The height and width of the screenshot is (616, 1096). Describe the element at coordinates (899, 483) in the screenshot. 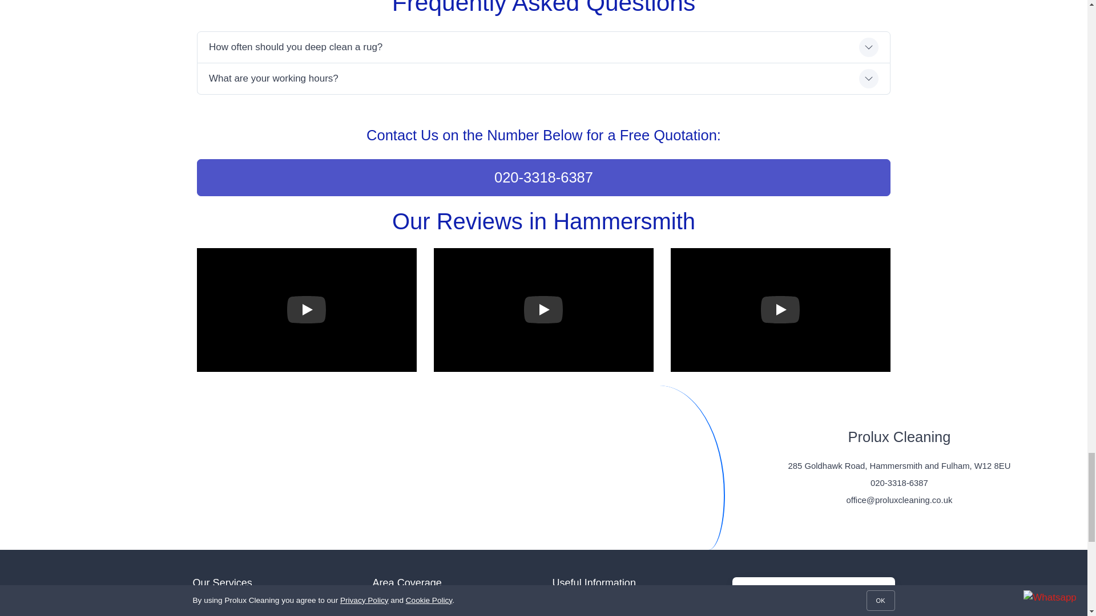

I see `020-3318-6387` at that location.